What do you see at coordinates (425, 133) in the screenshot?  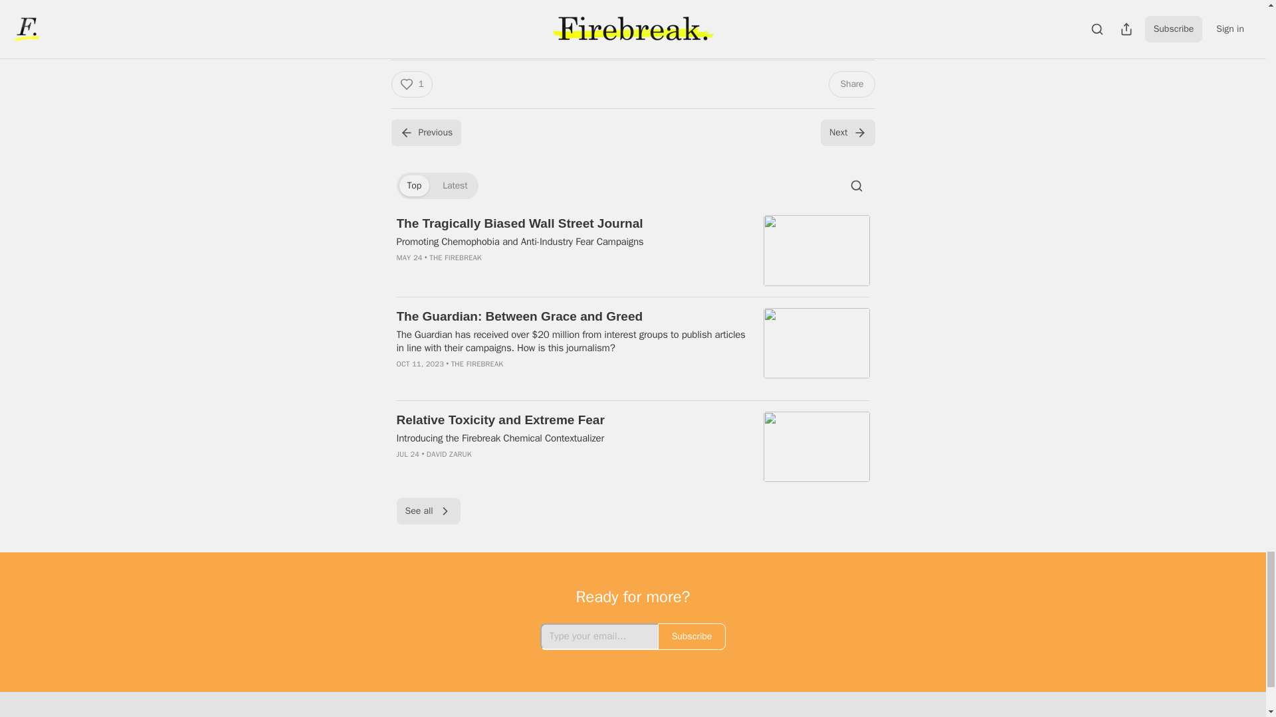 I see `Previous` at bounding box center [425, 133].